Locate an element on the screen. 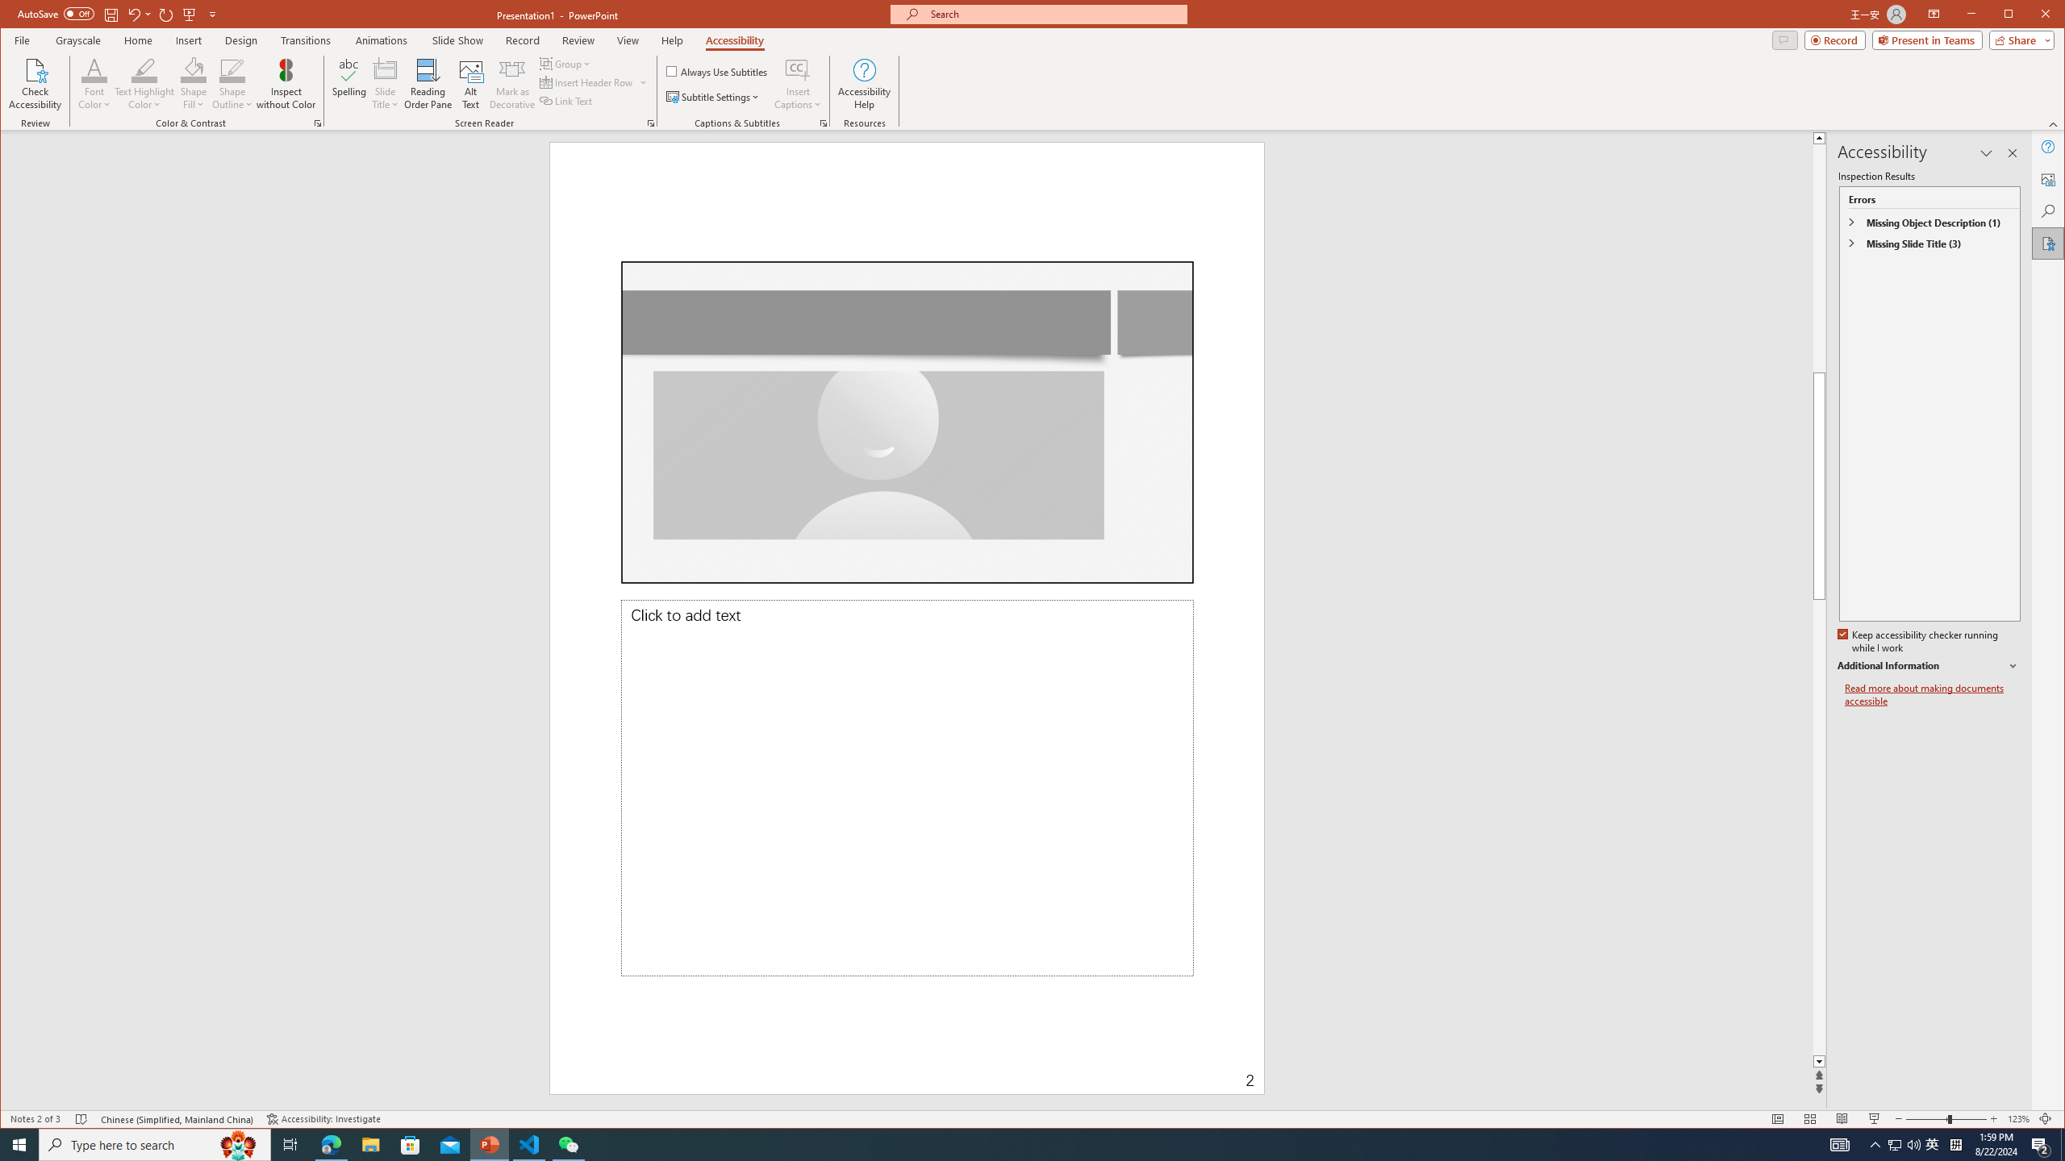 This screenshot has width=2065, height=1161. Spelling... is located at coordinates (350, 84).